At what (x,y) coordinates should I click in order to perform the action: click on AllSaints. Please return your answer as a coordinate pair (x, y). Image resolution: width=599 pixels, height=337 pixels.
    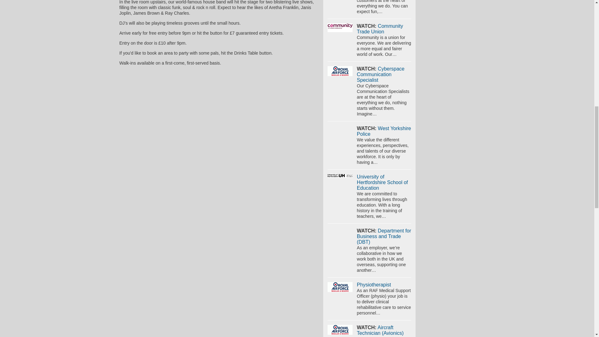
    Looking at the image, I should click on (340, 0).